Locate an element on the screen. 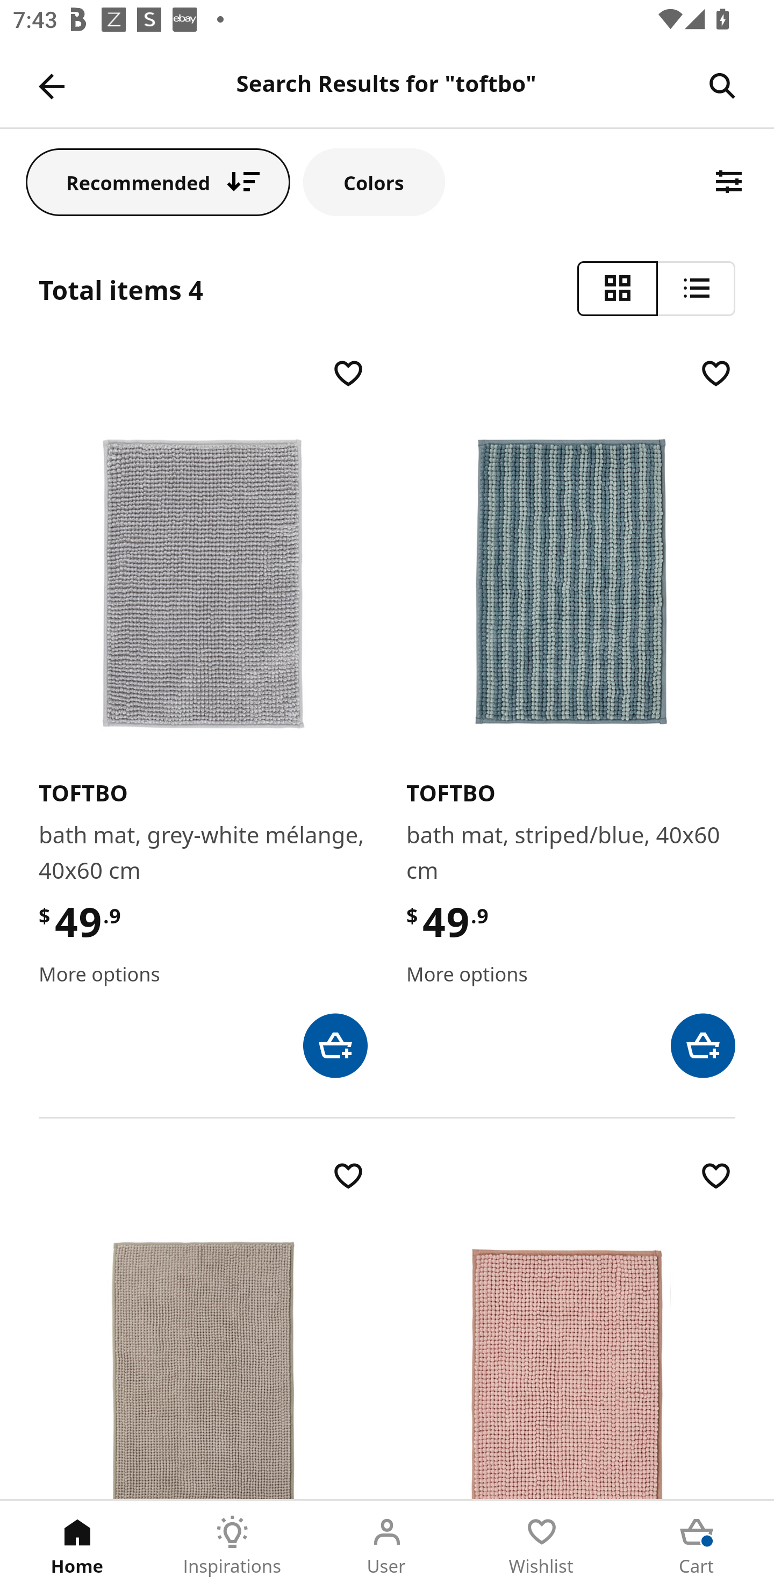  Inspirations
Tab 2 of 5 is located at coordinates (232, 1546).